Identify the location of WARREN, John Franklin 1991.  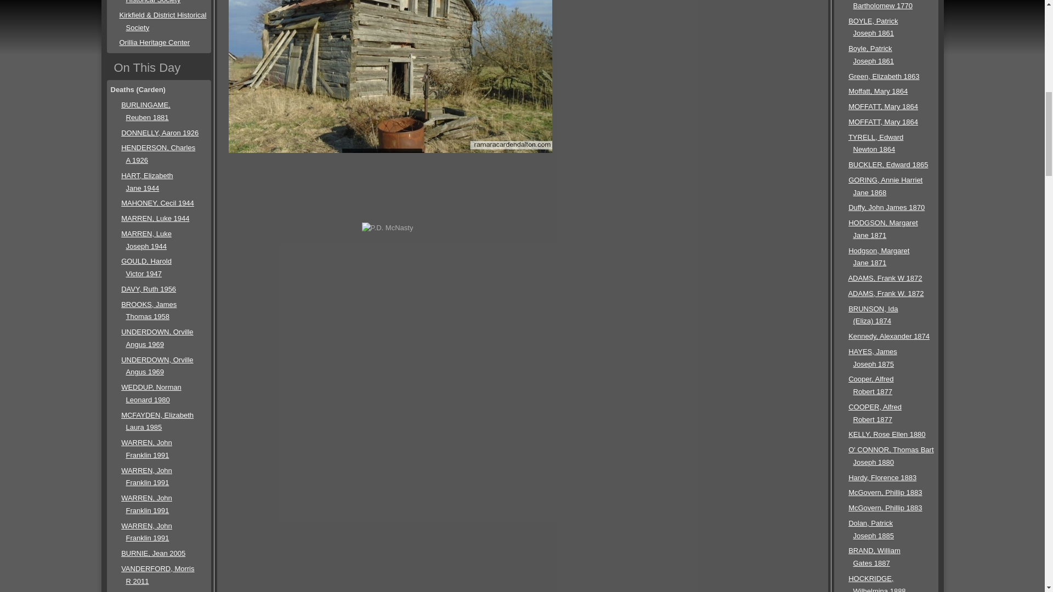
(146, 532).